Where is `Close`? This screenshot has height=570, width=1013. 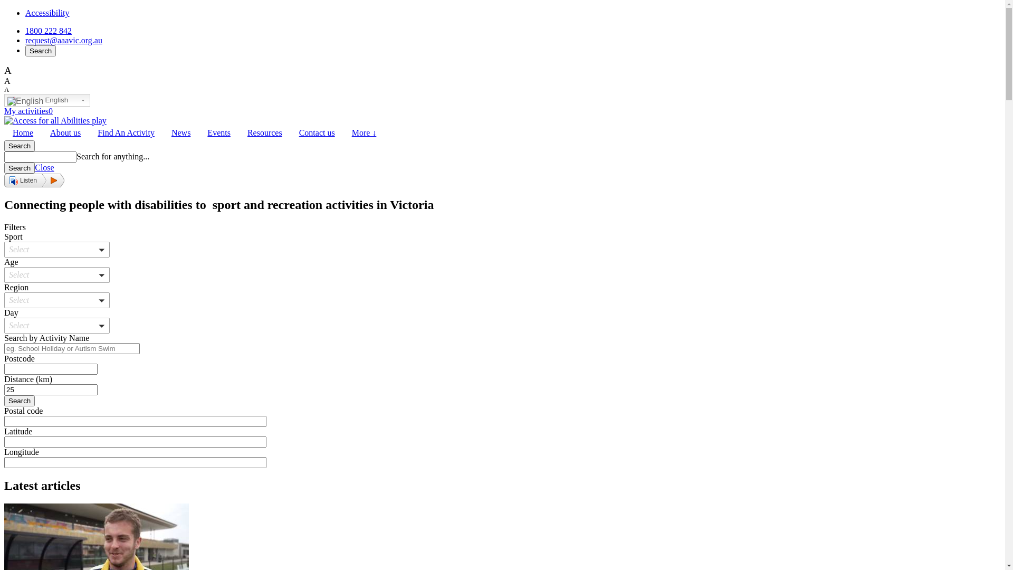
Close is located at coordinates (44, 168).